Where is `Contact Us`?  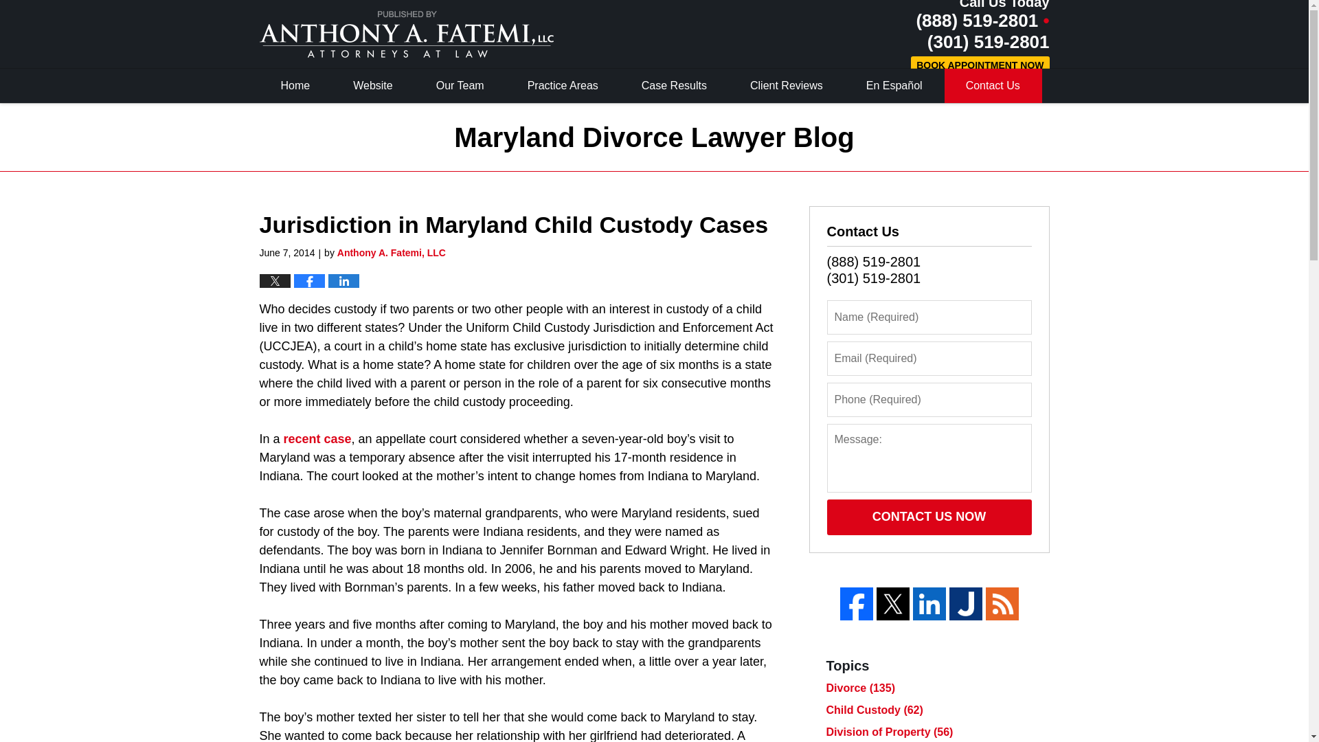
Contact Us is located at coordinates (993, 86).